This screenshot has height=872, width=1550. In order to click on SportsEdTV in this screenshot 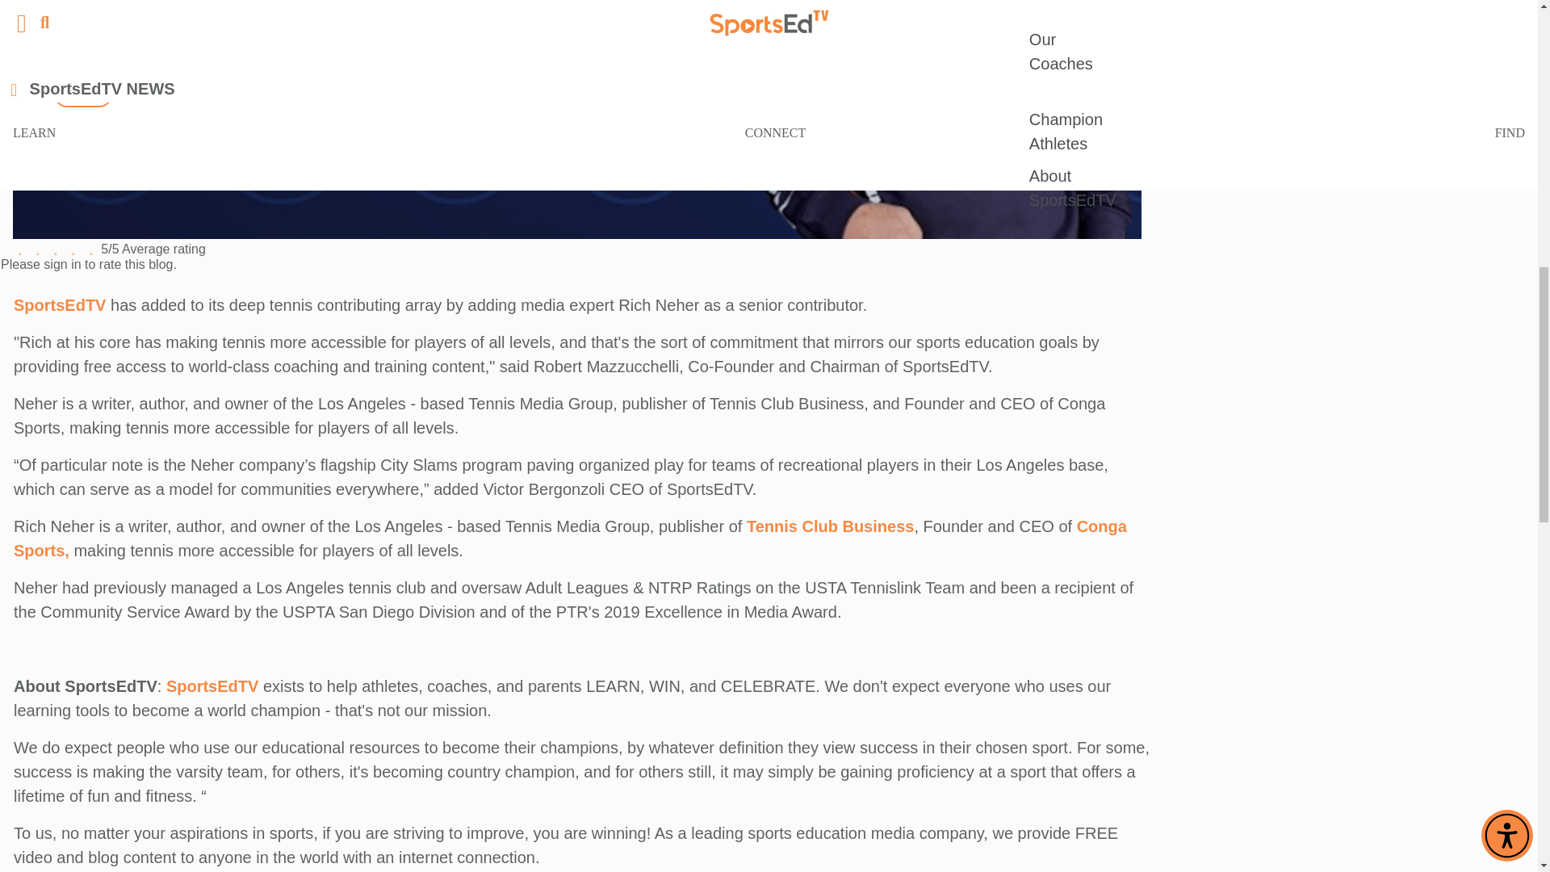, I will do `click(212, 686)`.